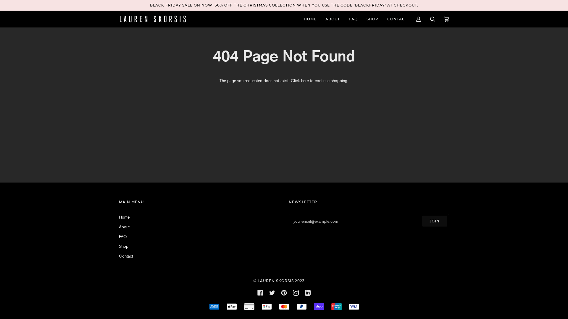  I want to click on INSTAGRAM, so click(296, 292).